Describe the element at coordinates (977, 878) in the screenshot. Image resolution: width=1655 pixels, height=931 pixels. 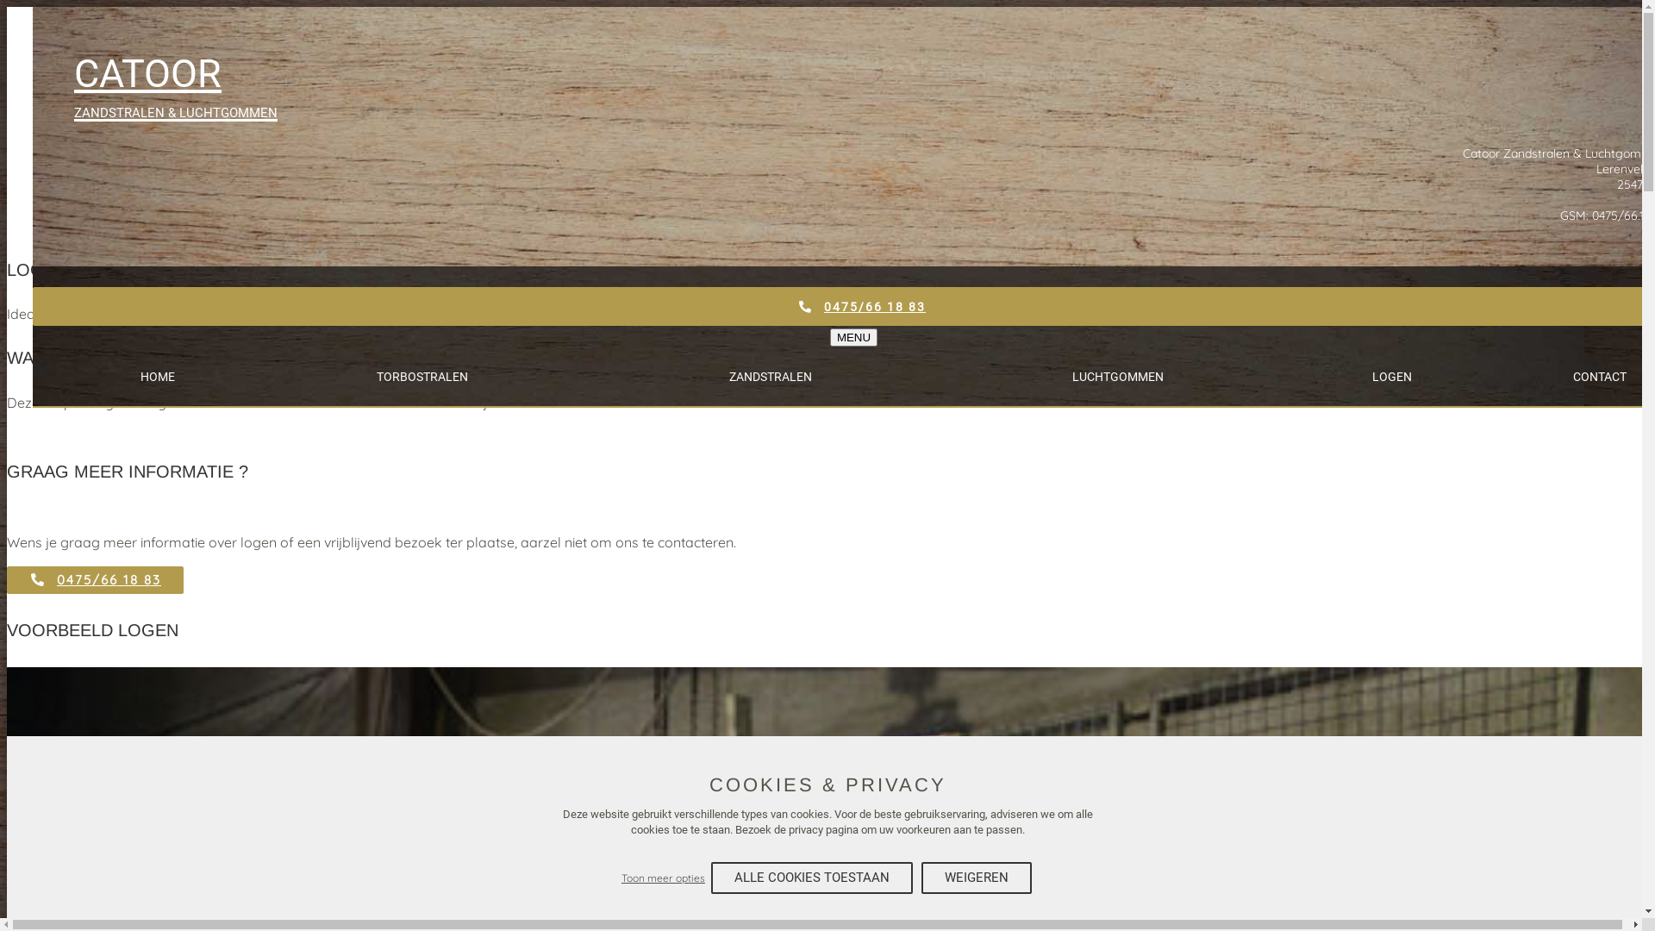
I see `Weigeren` at that location.